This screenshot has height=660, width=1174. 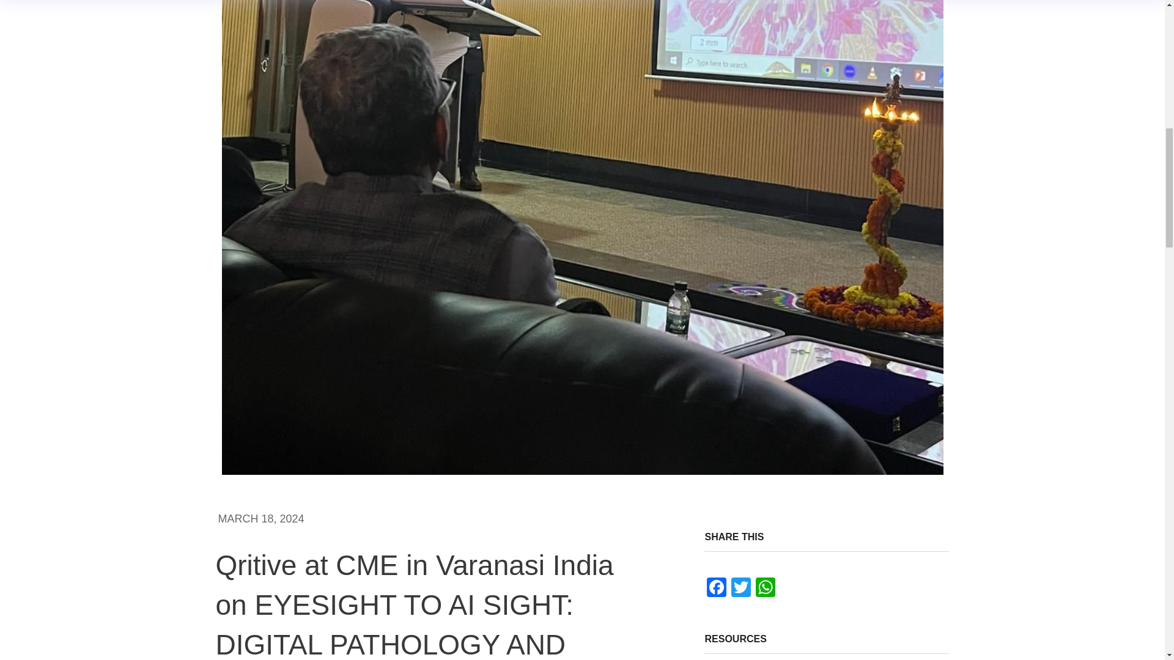 I want to click on Facebook, so click(x=717, y=588).